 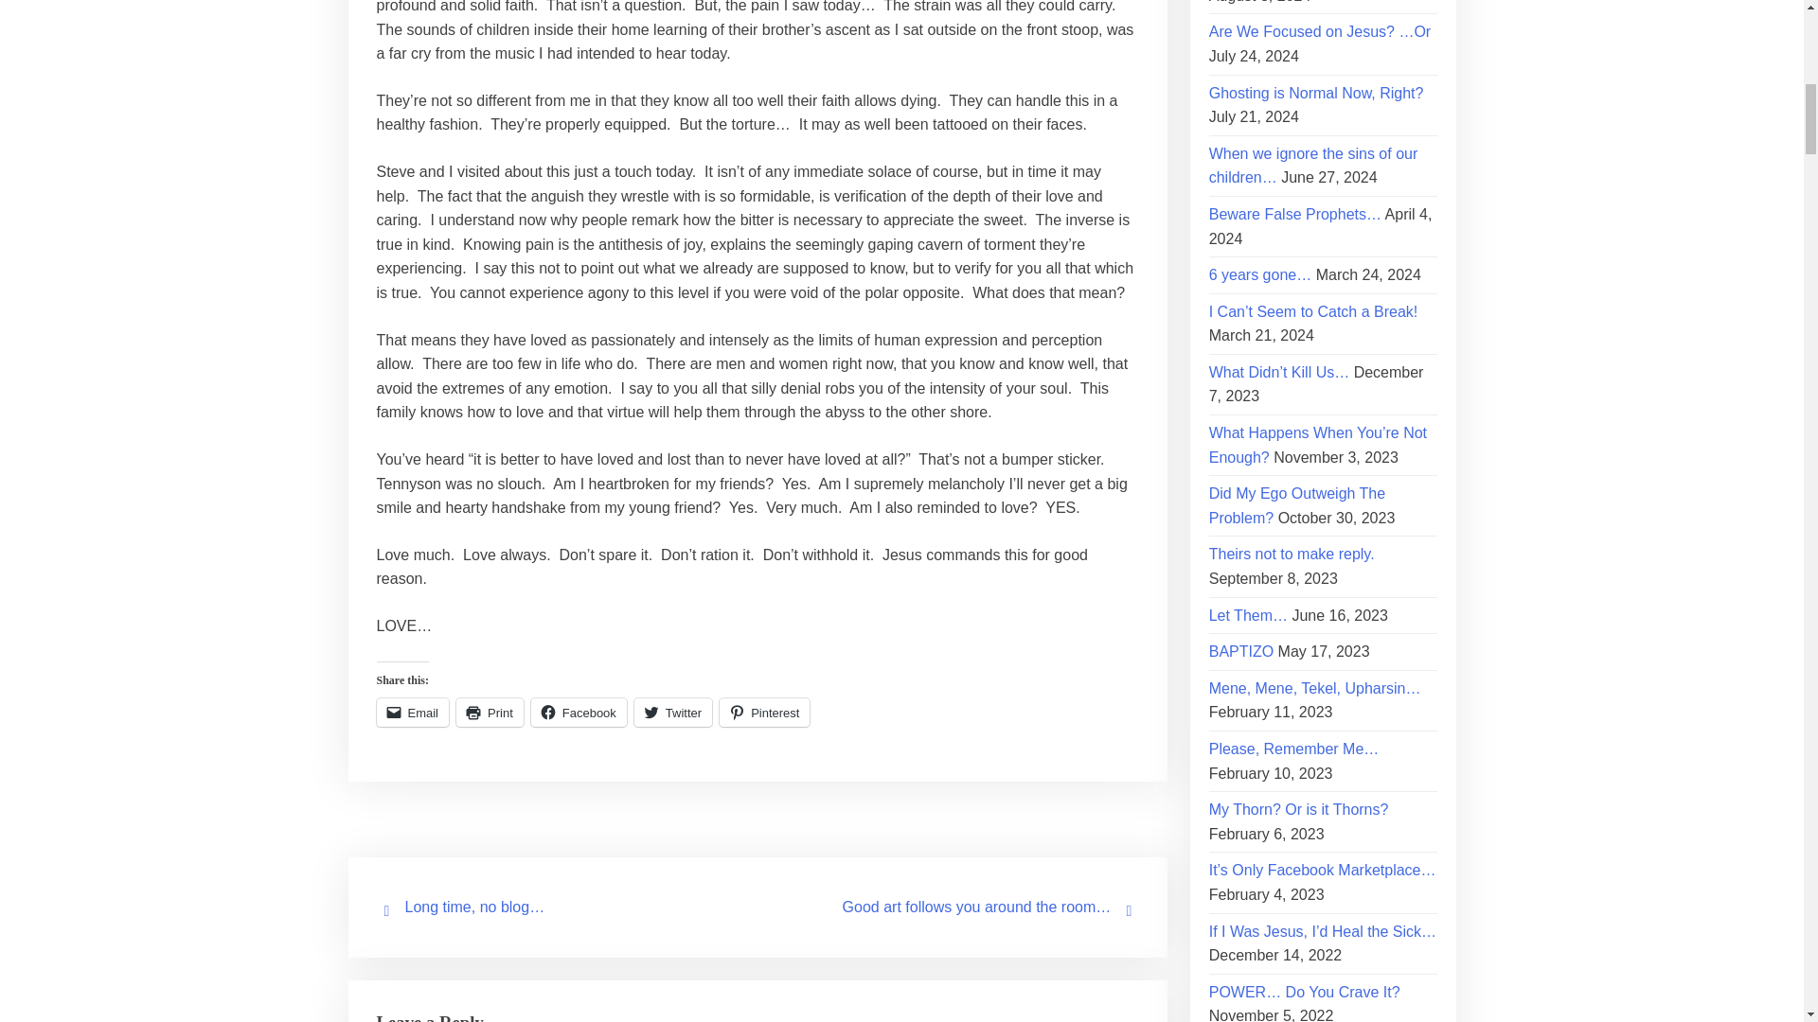 I want to click on Pinterest, so click(x=764, y=712).